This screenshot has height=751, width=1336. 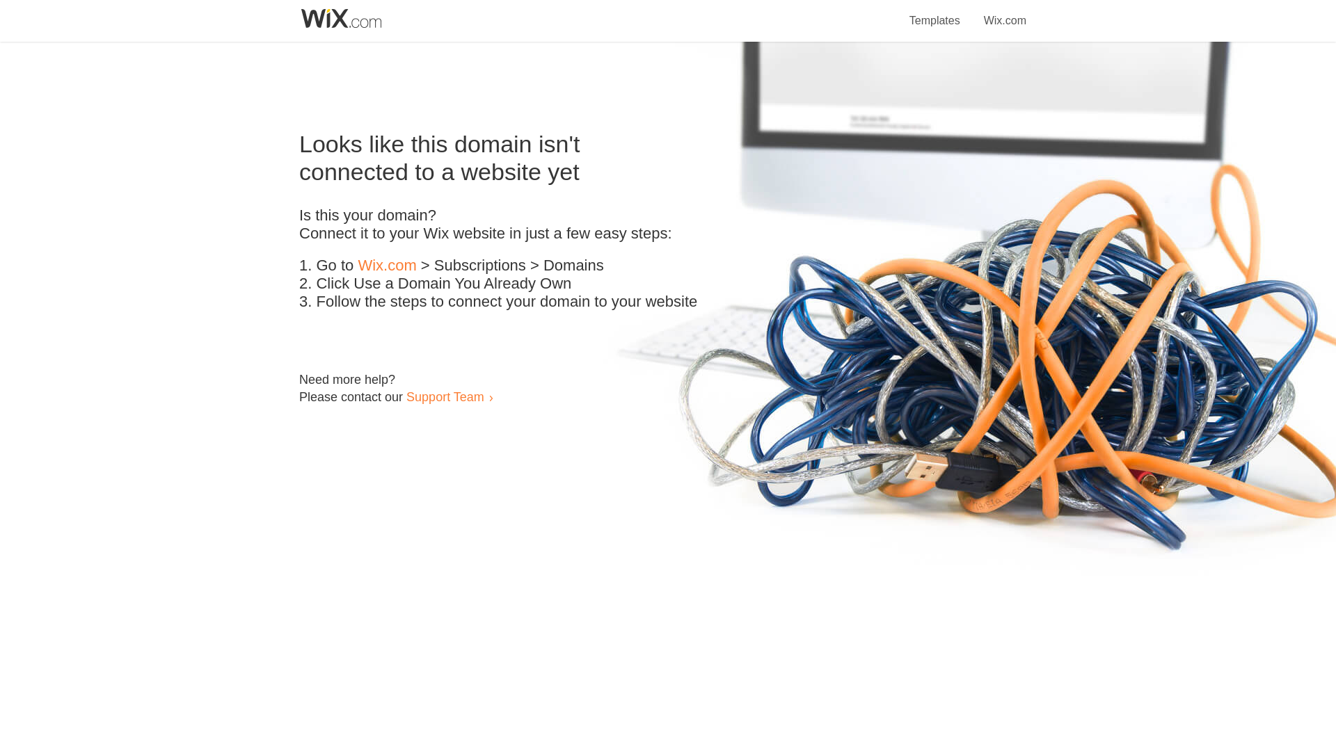 I want to click on Wix.com, so click(x=387, y=266).